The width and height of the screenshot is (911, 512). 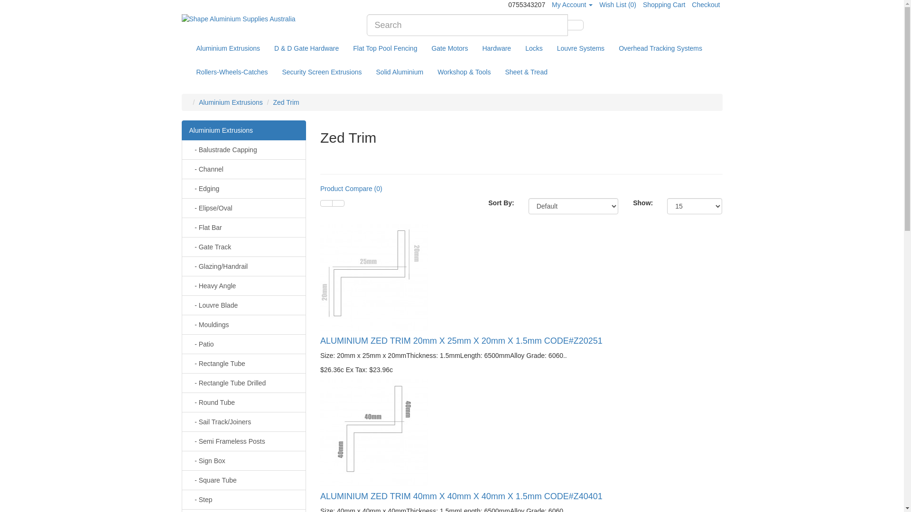 I want to click on    - Balustrade Capping, so click(x=244, y=150).